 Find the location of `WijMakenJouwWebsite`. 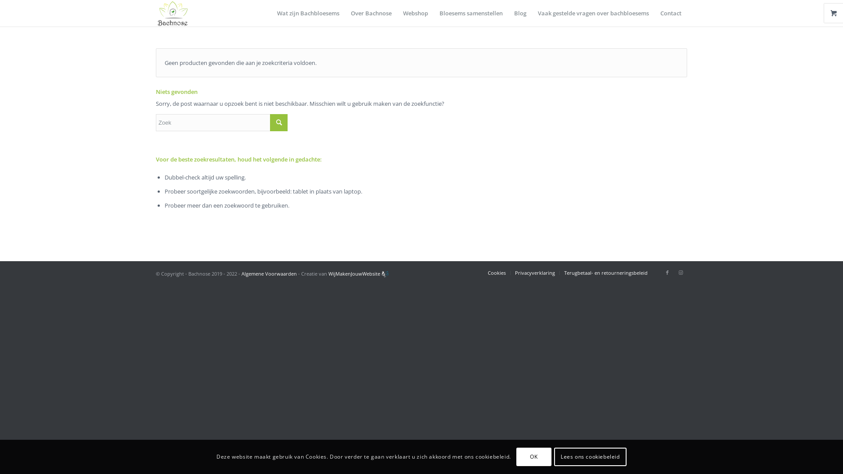

WijMakenJouwWebsite is located at coordinates (354, 274).